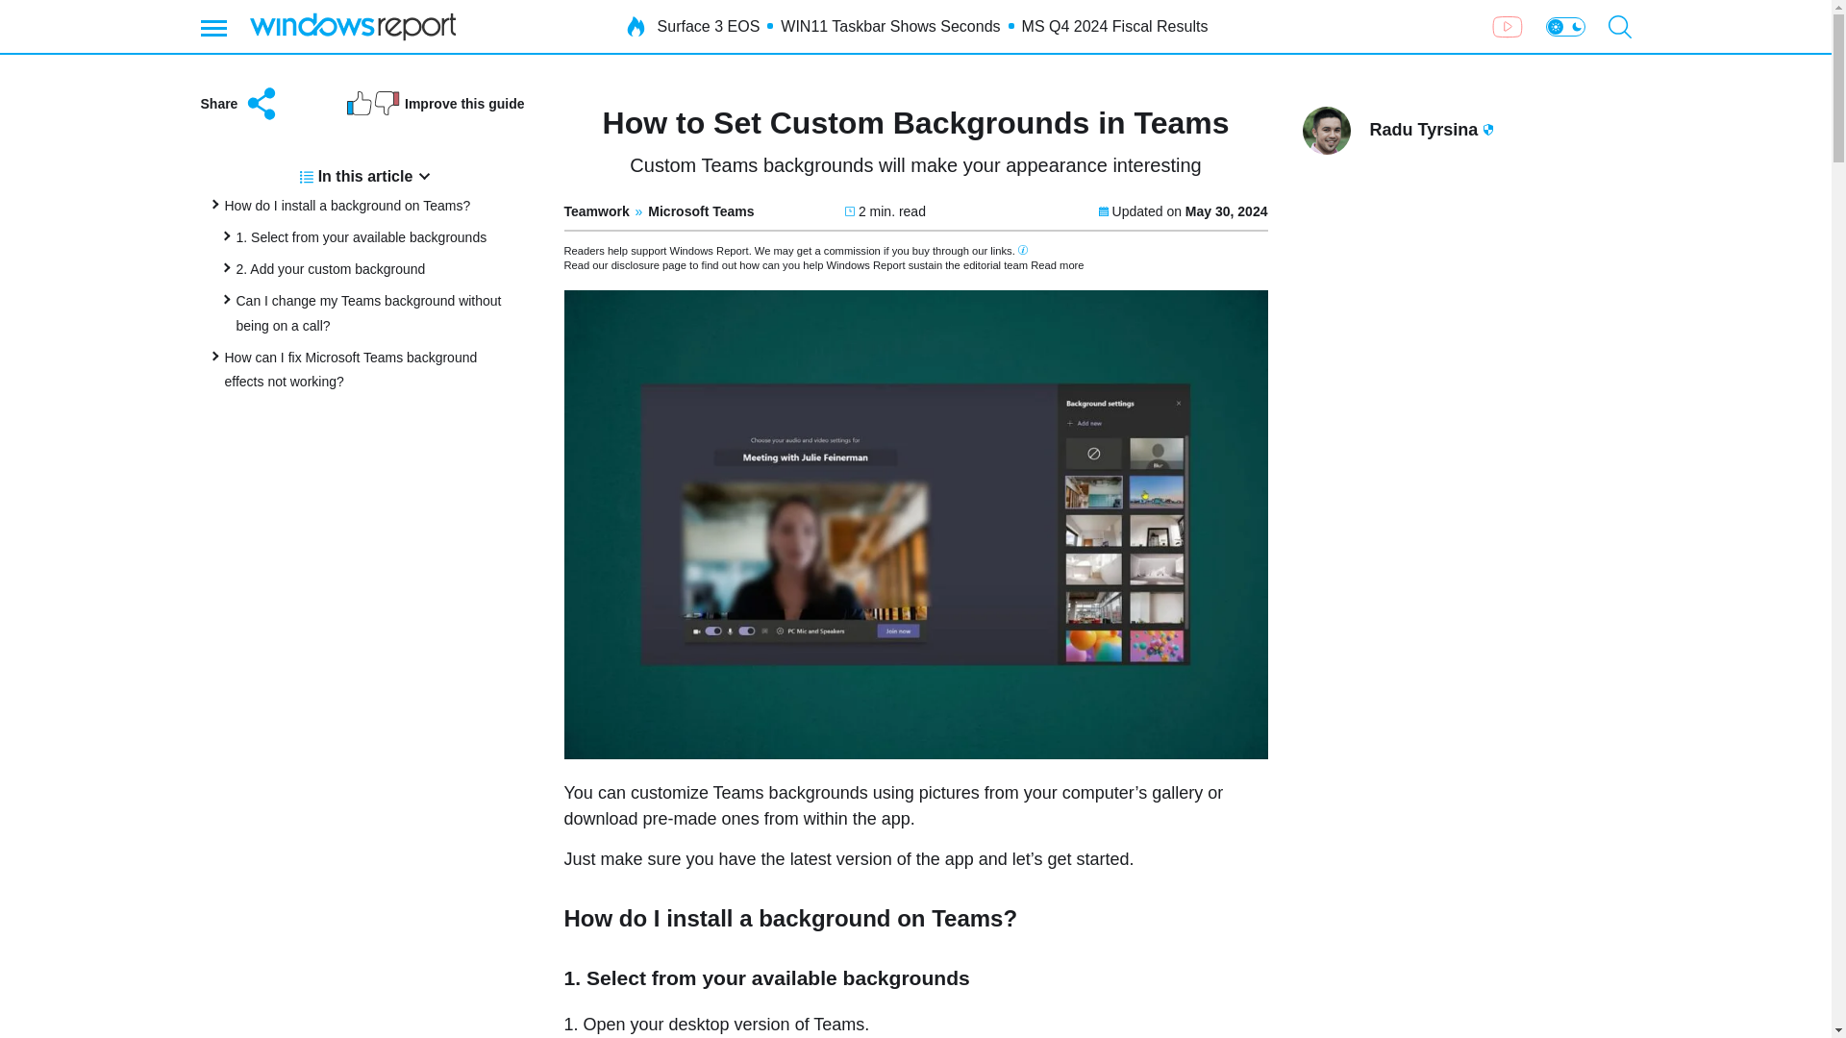 This screenshot has width=1846, height=1038. I want to click on WIN11 Taskbar Shows Seconds, so click(890, 27).